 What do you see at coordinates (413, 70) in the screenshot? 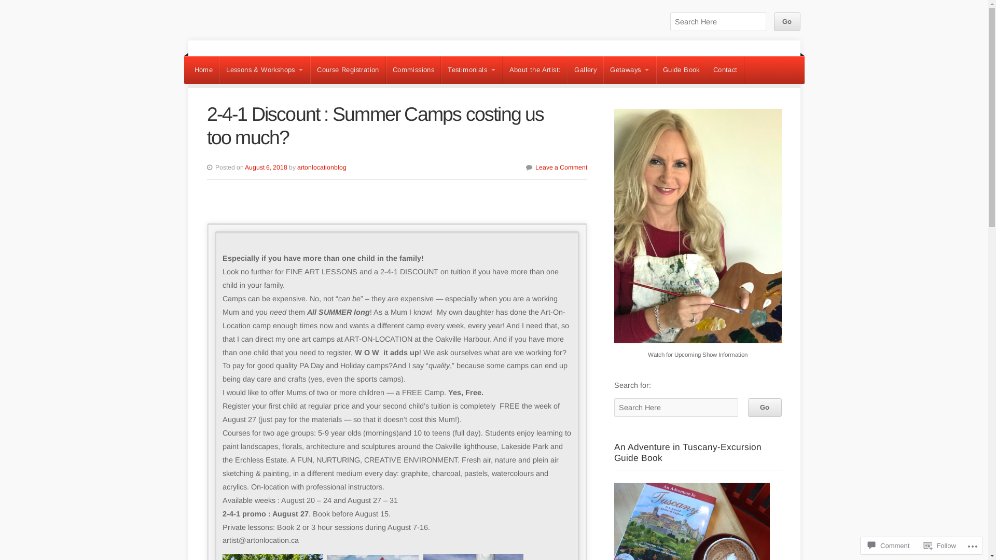
I see `Commissions` at bounding box center [413, 70].